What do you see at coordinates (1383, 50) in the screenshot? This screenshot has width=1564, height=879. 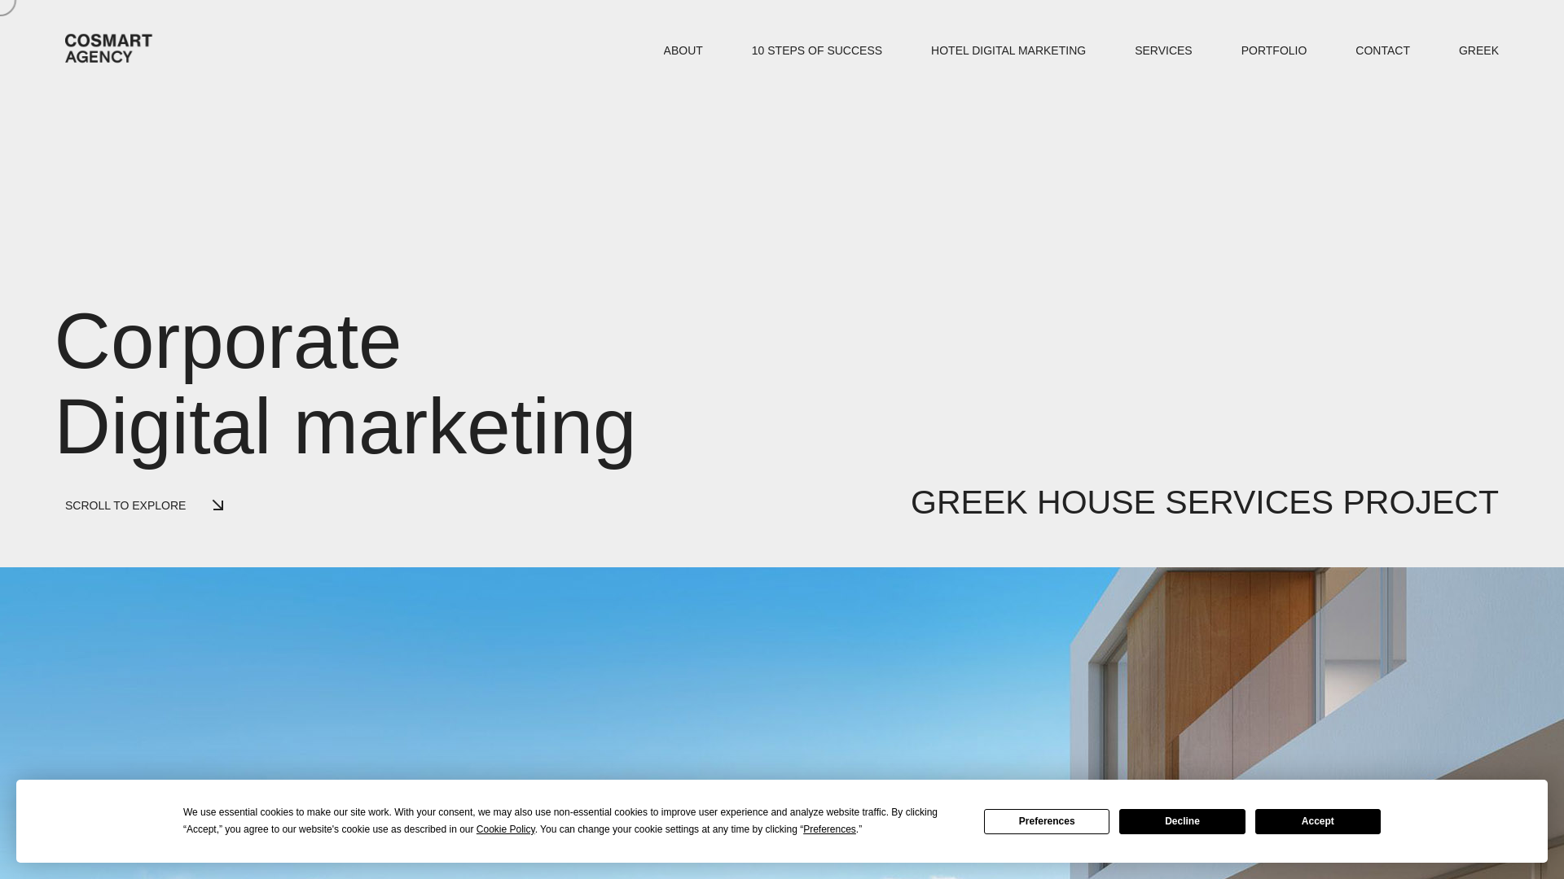 I see `CONTACT` at bounding box center [1383, 50].